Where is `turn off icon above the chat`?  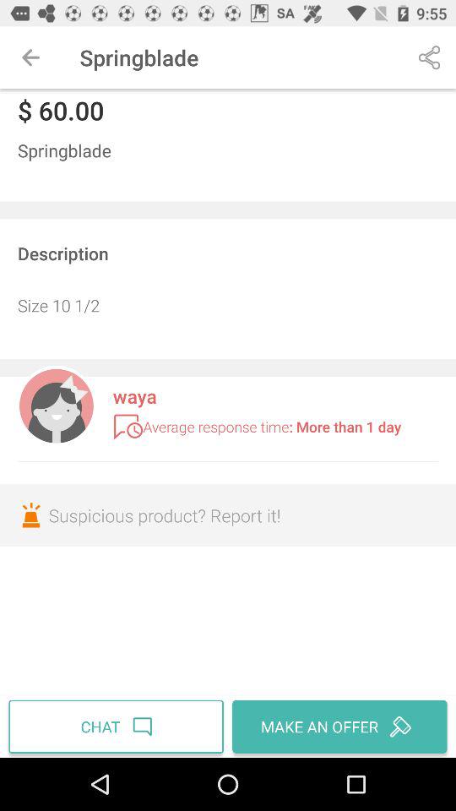 turn off icon above the chat is located at coordinates (228, 515).